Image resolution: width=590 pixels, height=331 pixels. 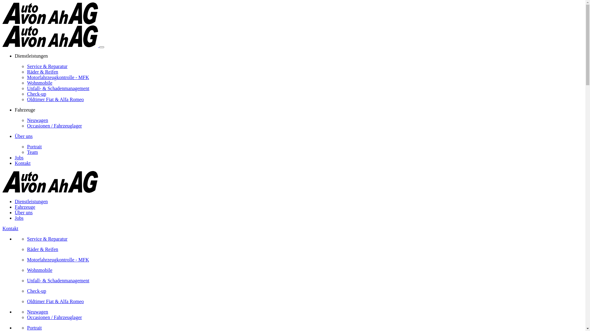 What do you see at coordinates (55, 318) in the screenshot?
I see `Occasionen / Fahrzeuglager` at bounding box center [55, 318].